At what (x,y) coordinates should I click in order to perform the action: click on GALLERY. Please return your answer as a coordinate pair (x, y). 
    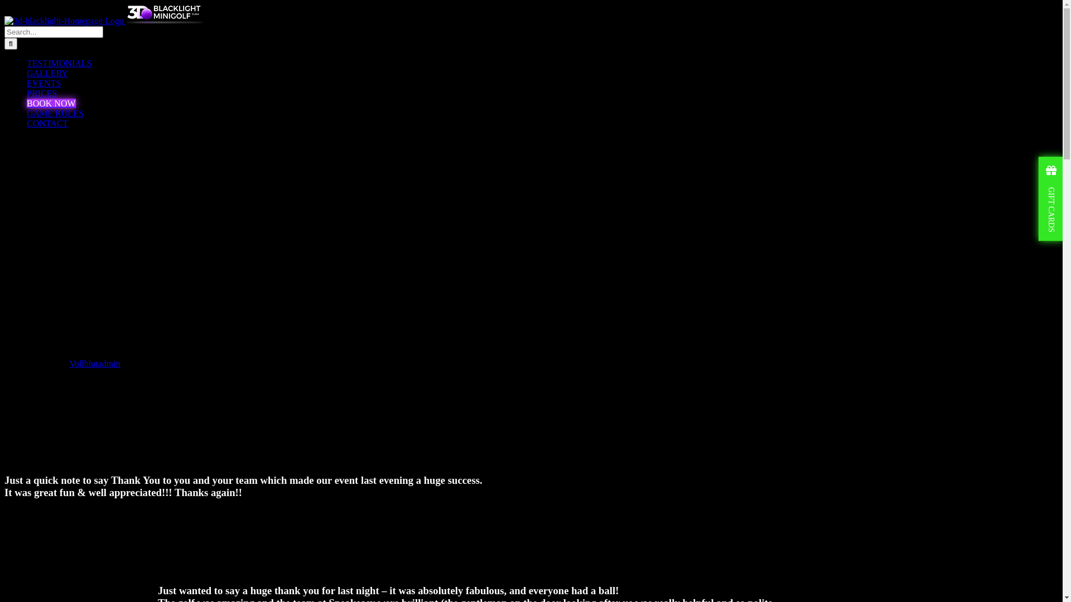
    Looking at the image, I should click on (47, 74).